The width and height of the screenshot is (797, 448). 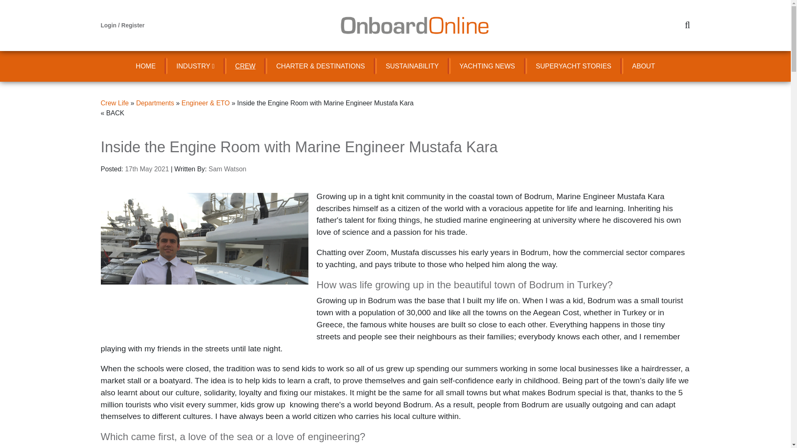 What do you see at coordinates (412, 66) in the screenshot?
I see `SUSTAINABILITY` at bounding box center [412, 66].